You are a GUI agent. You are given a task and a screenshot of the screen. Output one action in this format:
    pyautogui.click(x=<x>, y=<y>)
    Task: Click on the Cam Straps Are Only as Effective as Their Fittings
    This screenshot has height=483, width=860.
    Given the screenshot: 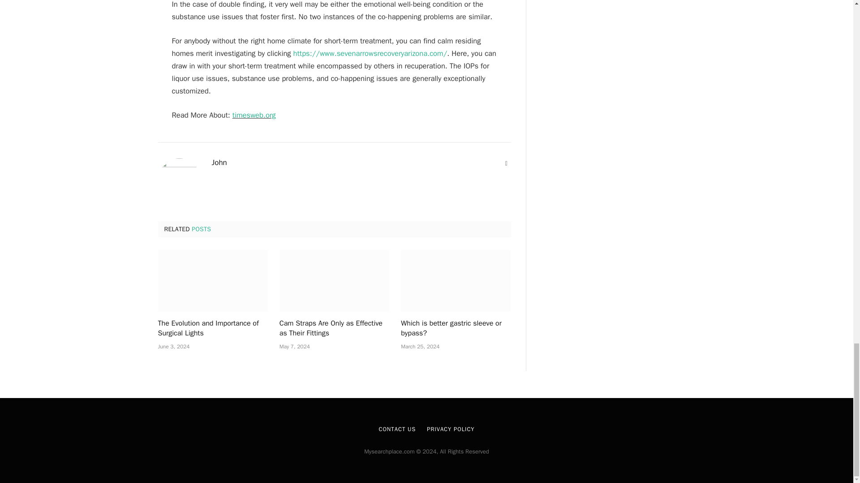 What is the action you would take?
    pyautogui.click(x=334, y=328)
    